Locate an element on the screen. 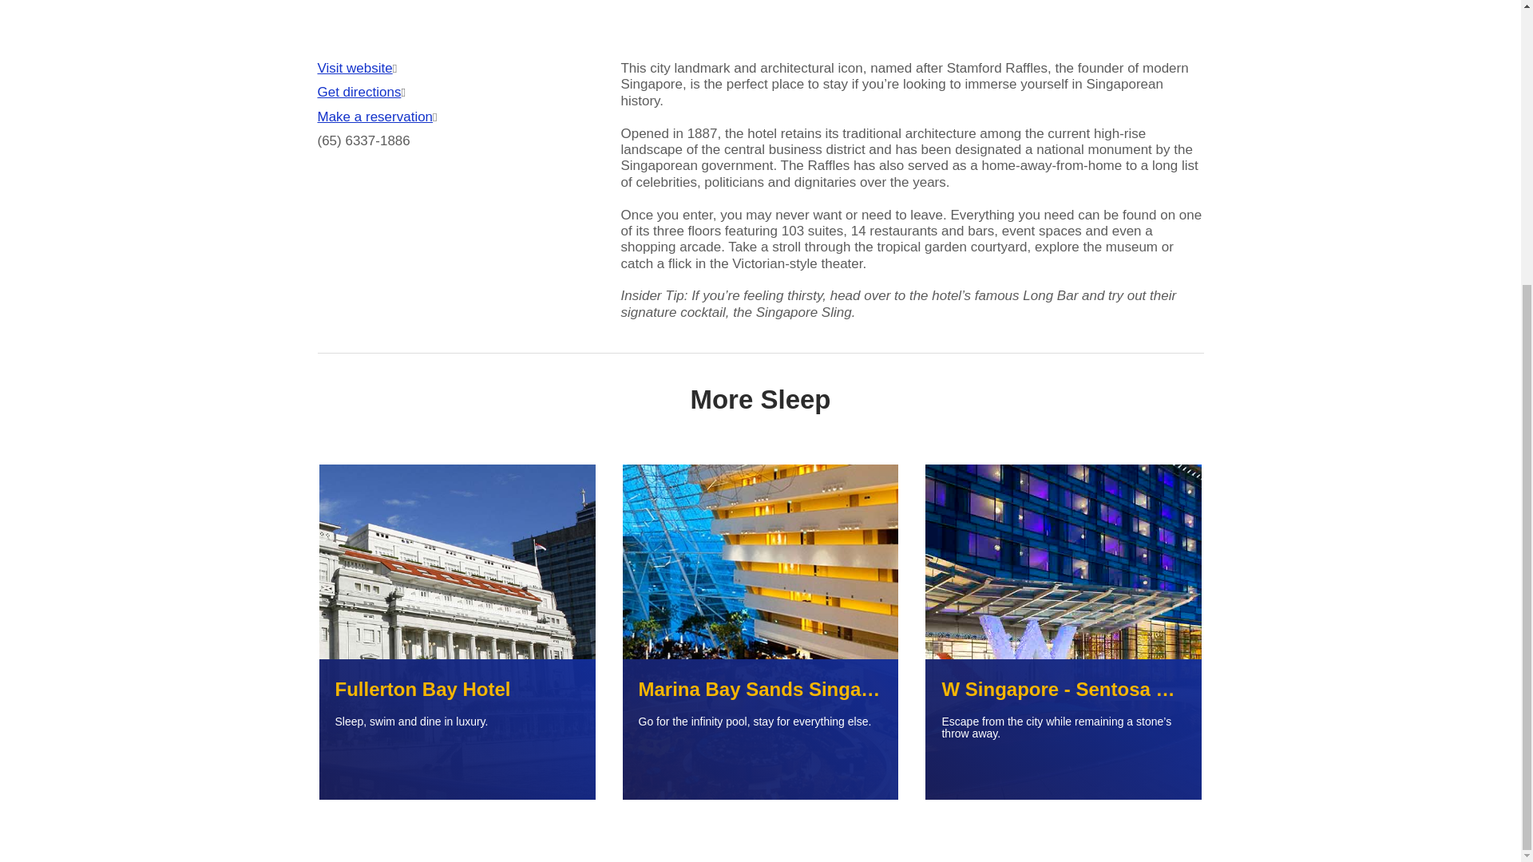 This screenshot has height=862, width=1533. Visit website is located at coordinates (355, 69).